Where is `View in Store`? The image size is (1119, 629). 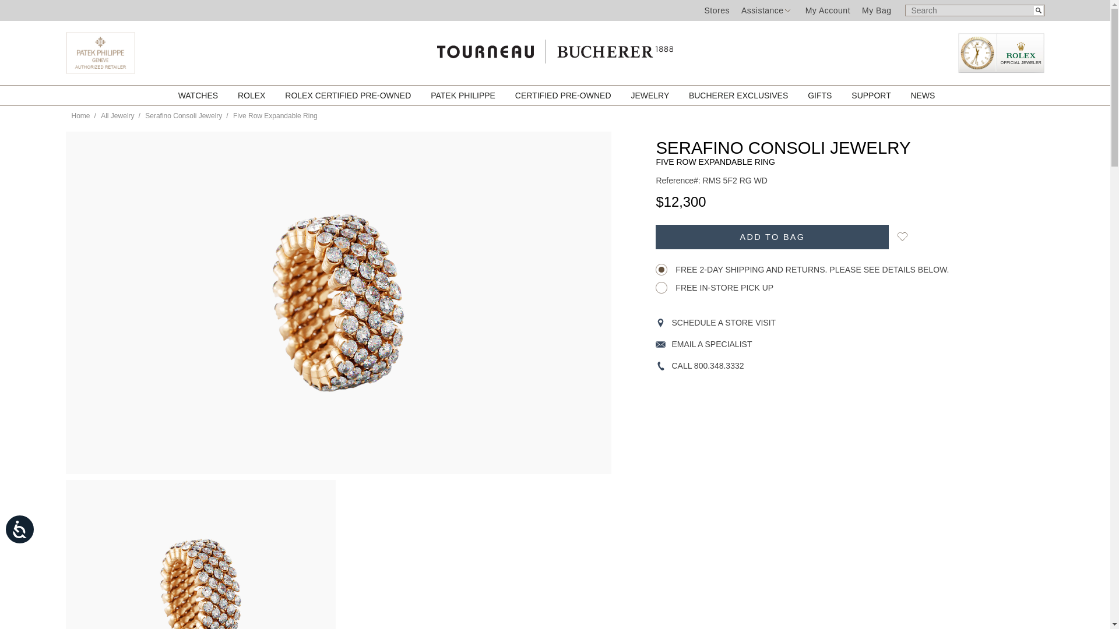
View in Store is located at coordinates (825, 323).